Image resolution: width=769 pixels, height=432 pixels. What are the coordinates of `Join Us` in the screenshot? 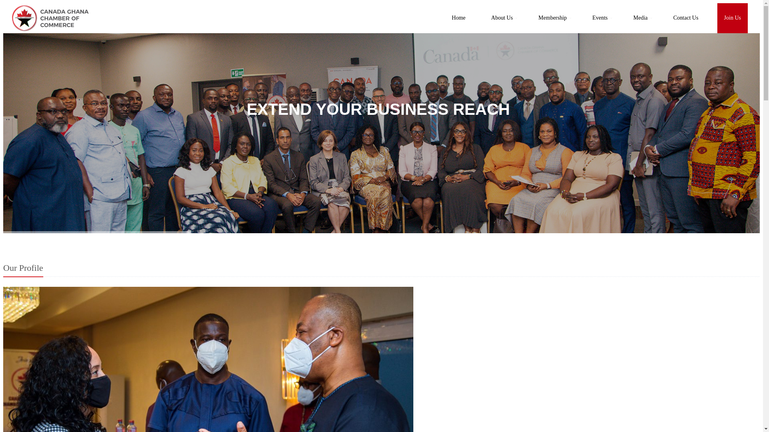 It's located at (732, 18).